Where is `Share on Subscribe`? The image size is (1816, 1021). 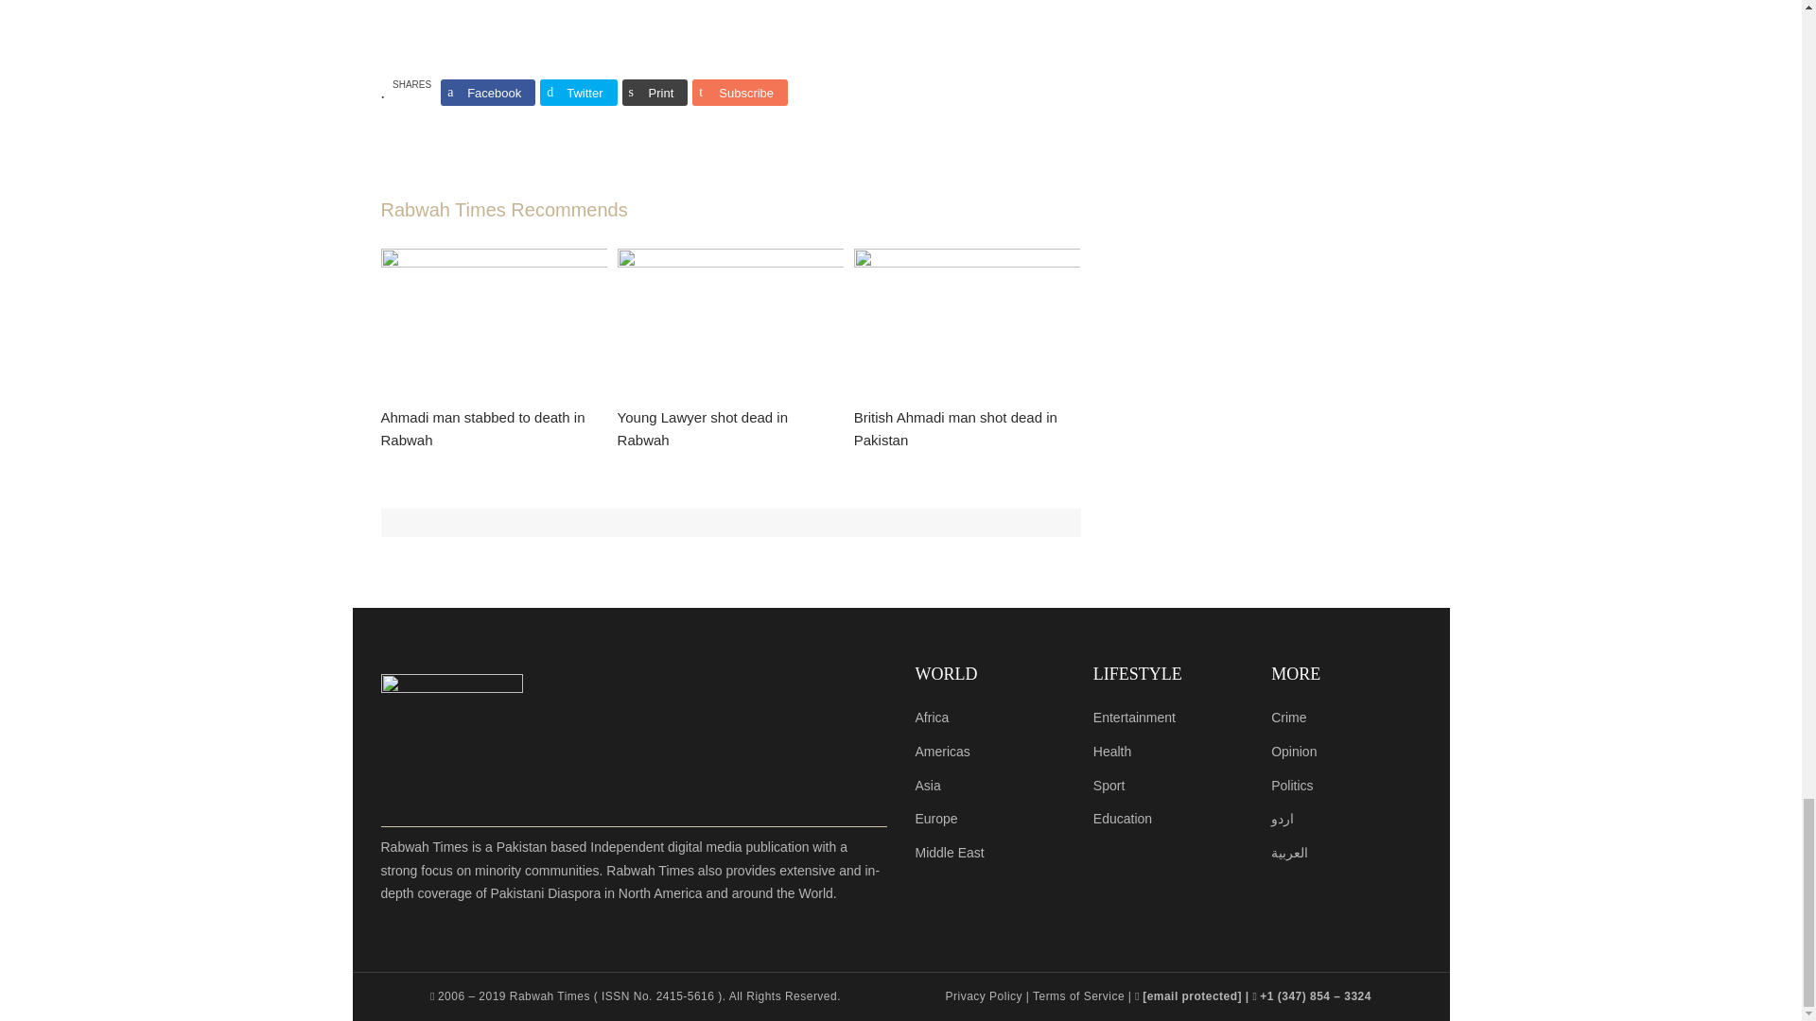
Share on Subscribe is located at coordinates (740, 93).